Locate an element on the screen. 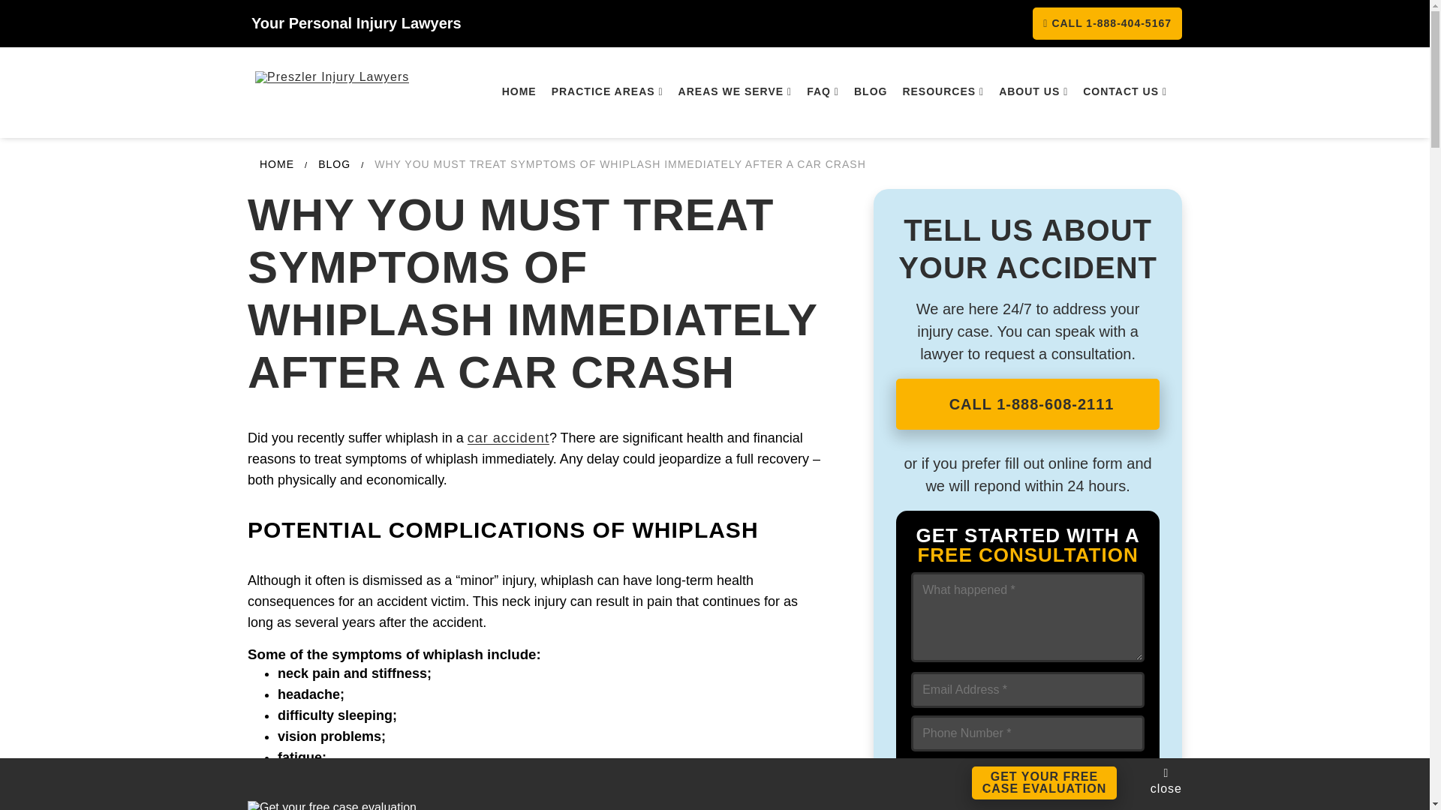 Image resolution: width=1441 pixels, height=810 pixels. CONTACT US is located at coordinates (1124, 91).